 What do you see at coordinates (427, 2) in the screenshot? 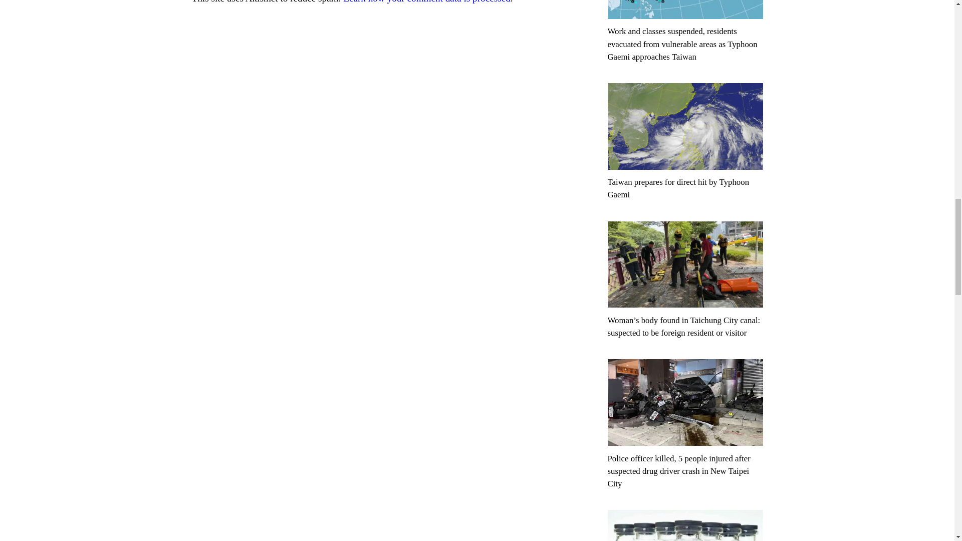
I see `Learn how your comment data is processed` at bounding box center [427, 2].